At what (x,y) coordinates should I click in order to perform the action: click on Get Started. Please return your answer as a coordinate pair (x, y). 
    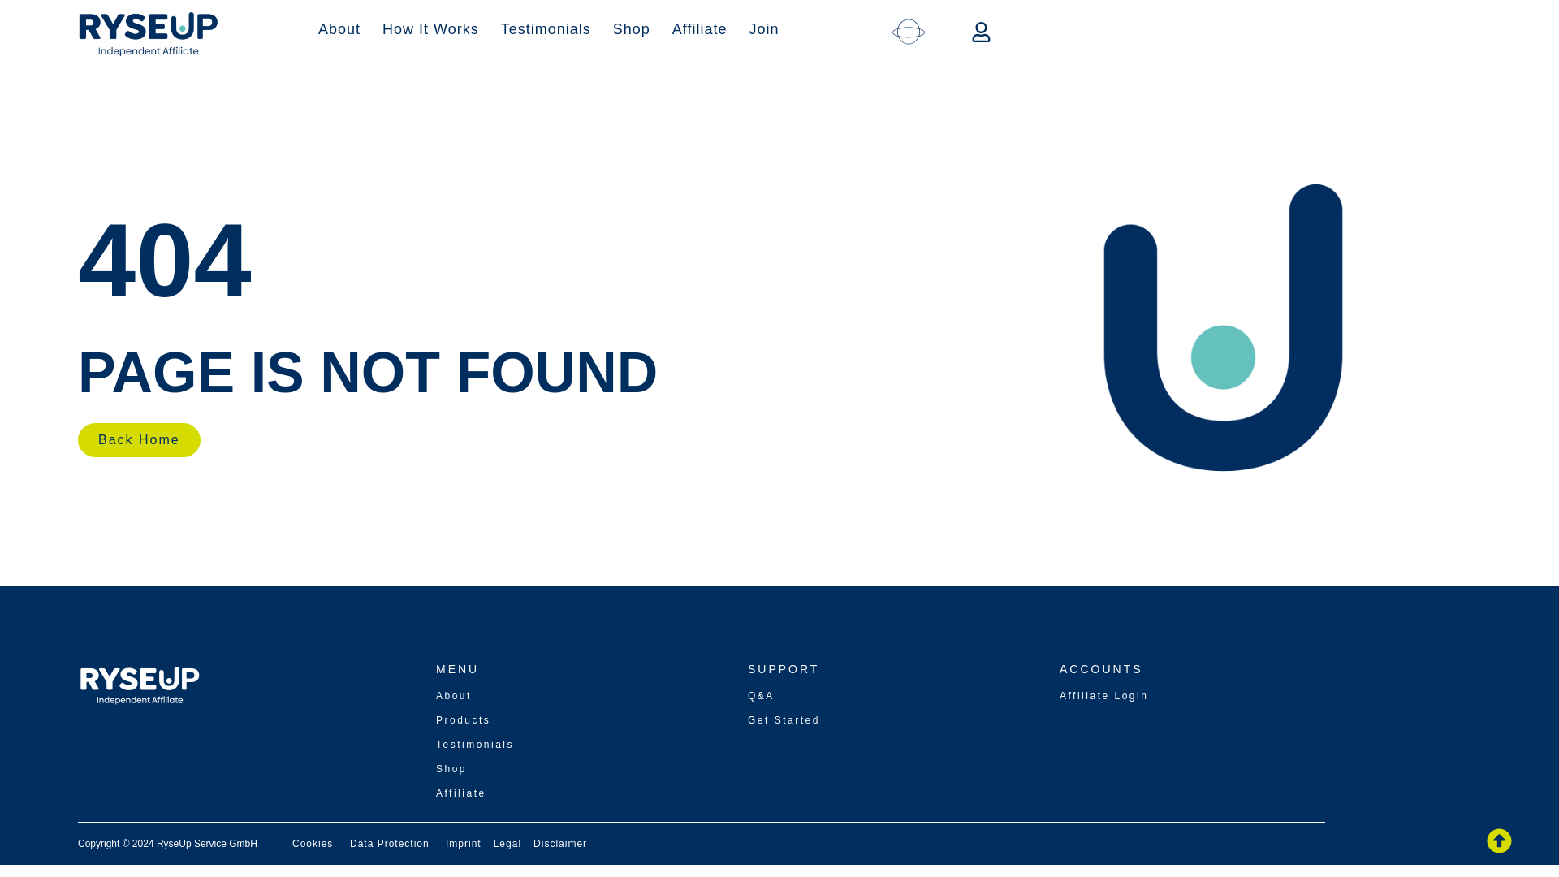
    Looking at the image, I should click on (784, 720).